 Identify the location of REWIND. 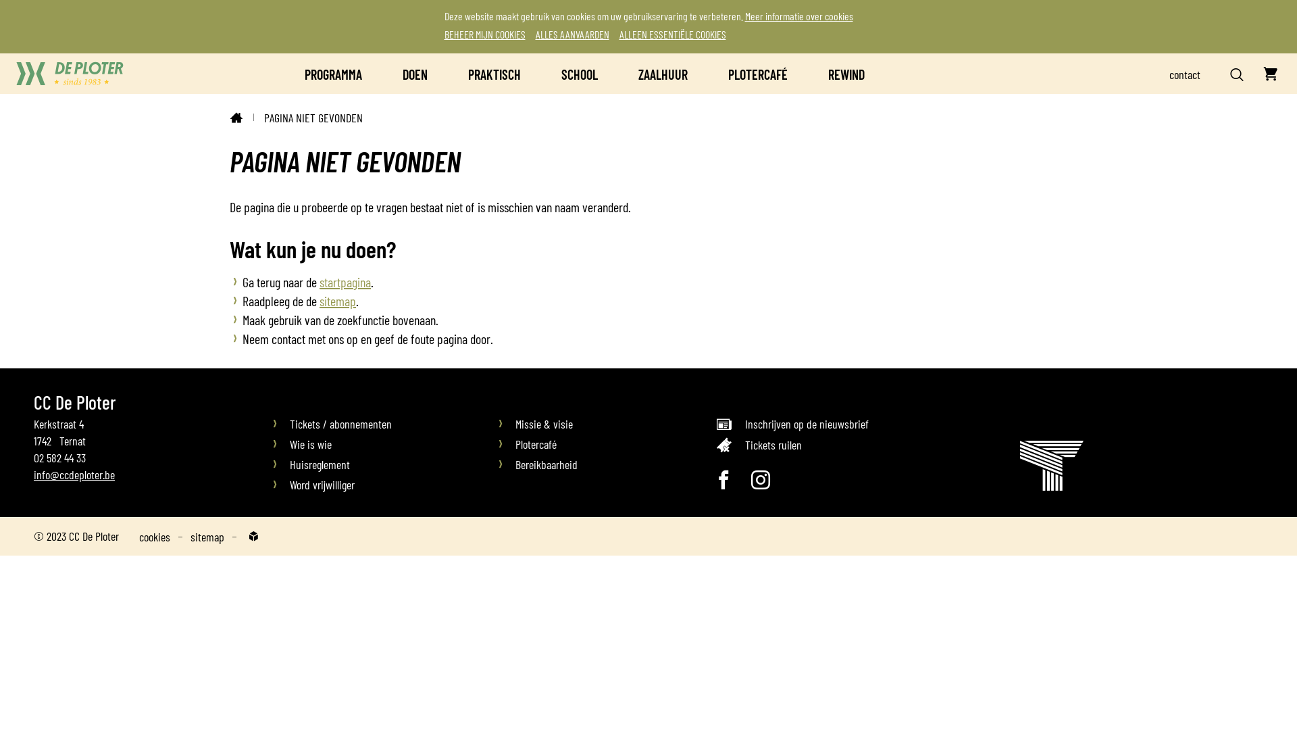
(846, 74).